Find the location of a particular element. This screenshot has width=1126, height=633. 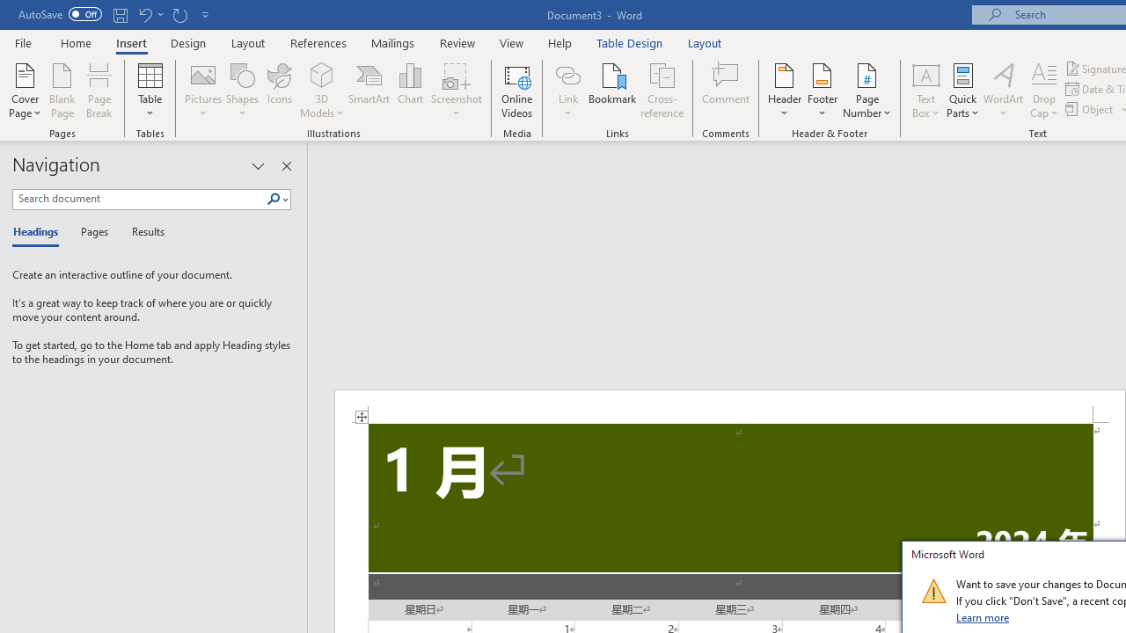

3D Models is located at coordinates (322, 90).